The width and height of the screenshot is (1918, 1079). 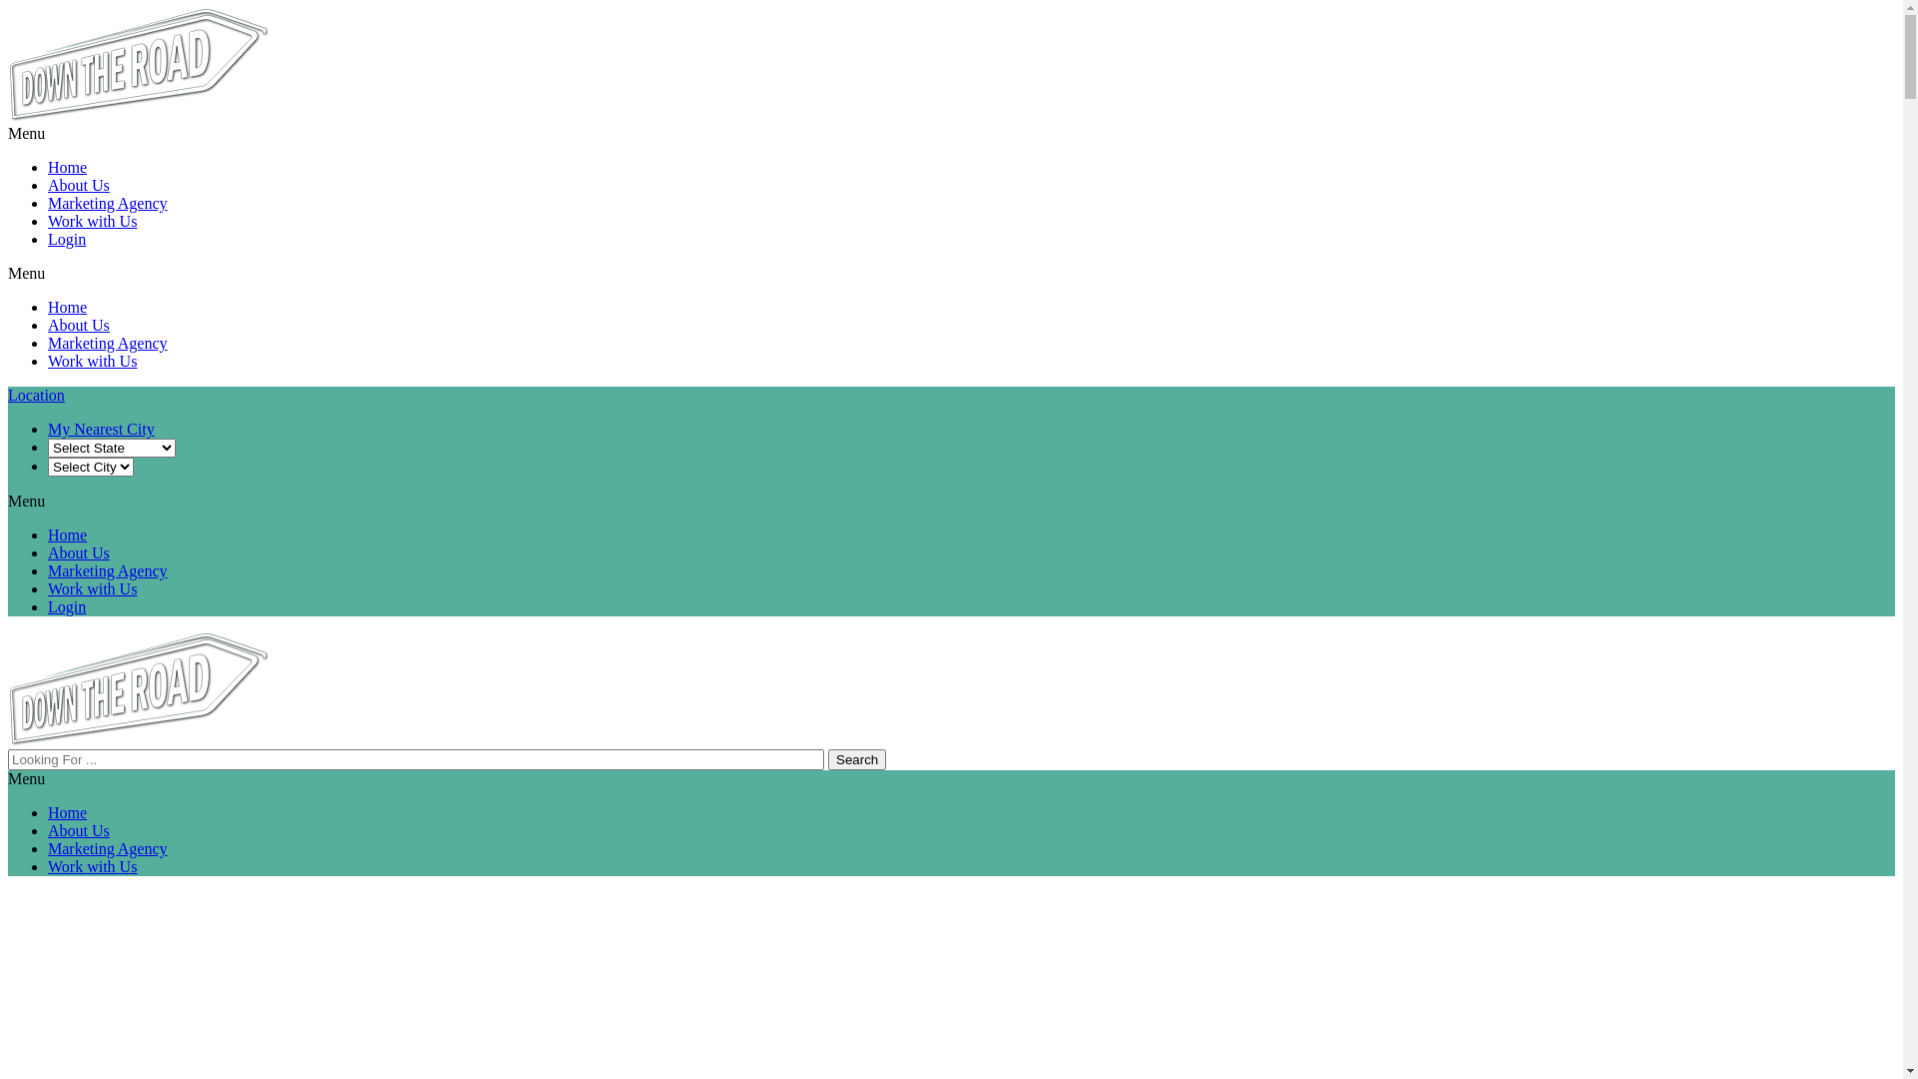 What do you see at coordinates (67, 240) in the screenshot?
I see `Login` at bounding box center [67, 240].